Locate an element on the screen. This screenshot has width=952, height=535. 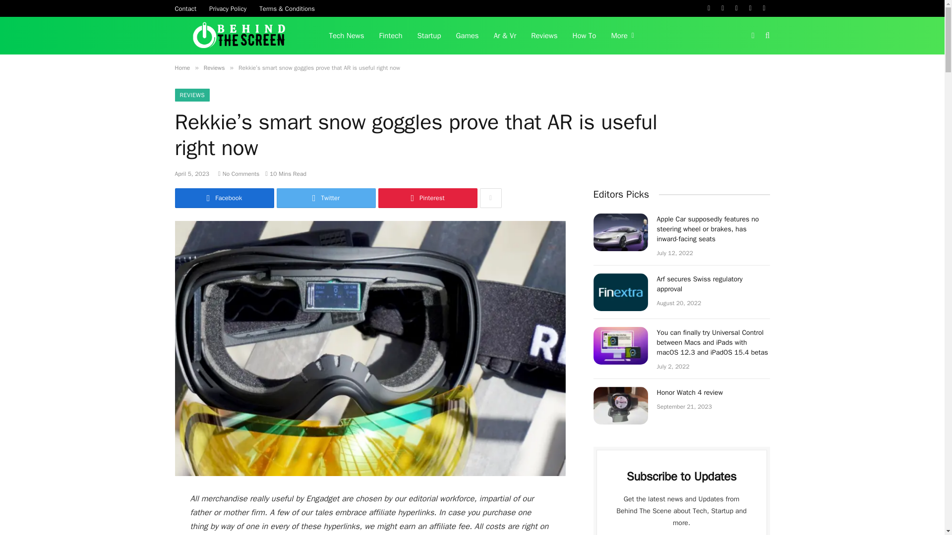
Reviews is located at coordinates (544, 36).